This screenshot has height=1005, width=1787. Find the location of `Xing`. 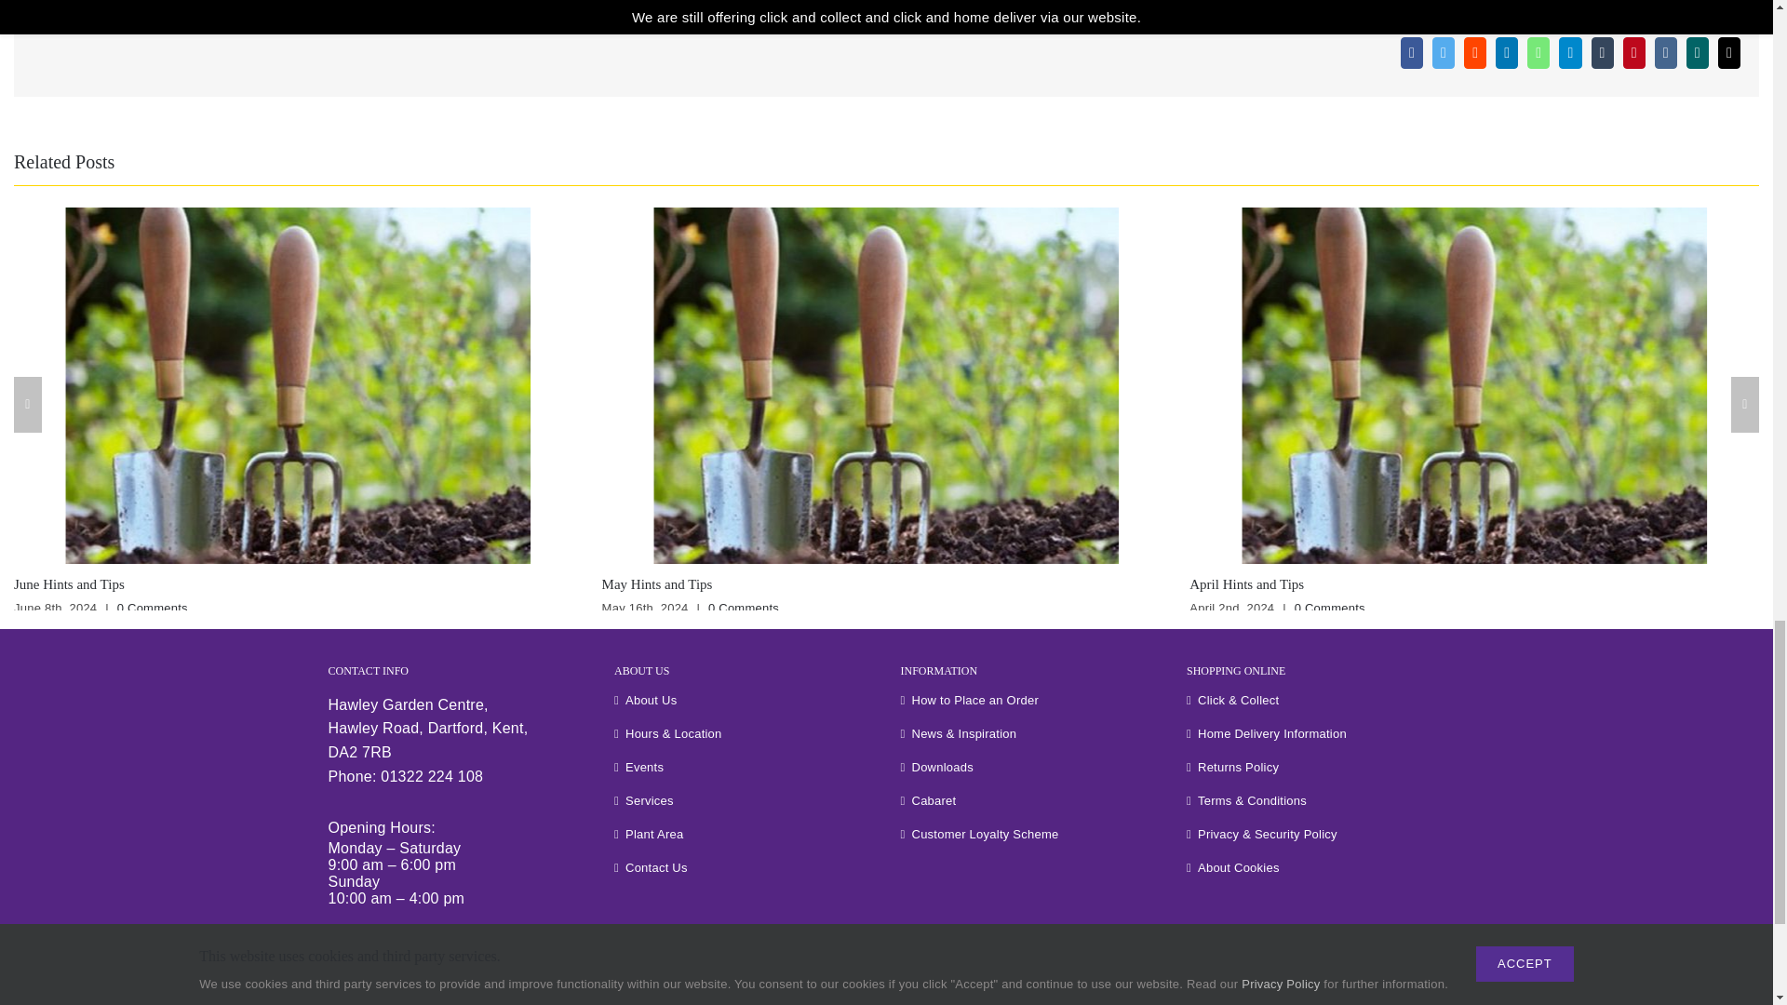

Xing is located at coordinates (1698, 52).